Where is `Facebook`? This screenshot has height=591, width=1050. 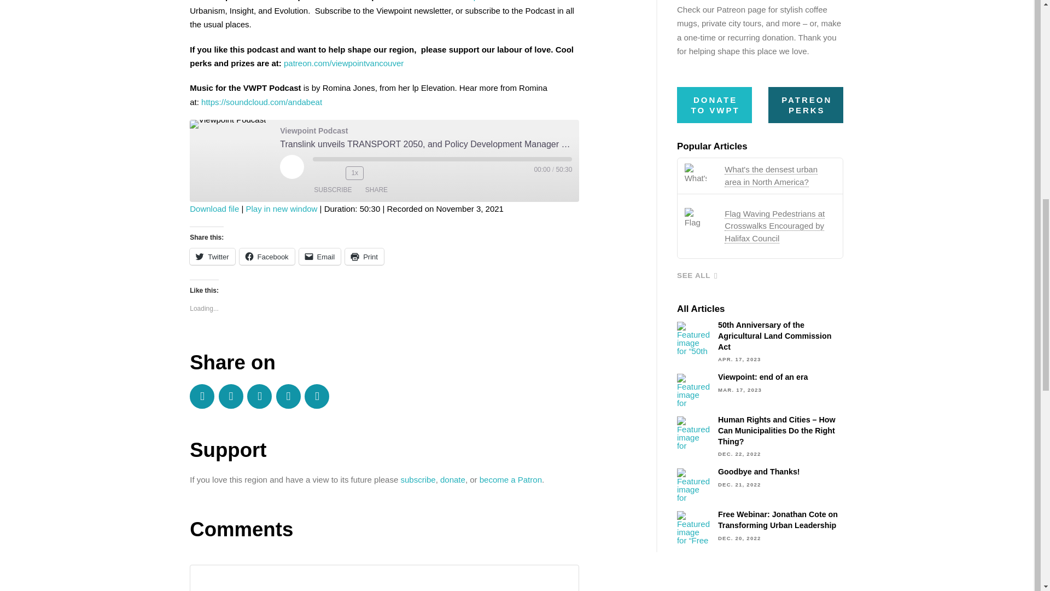
Facebook is located at coordinates (267, 256).